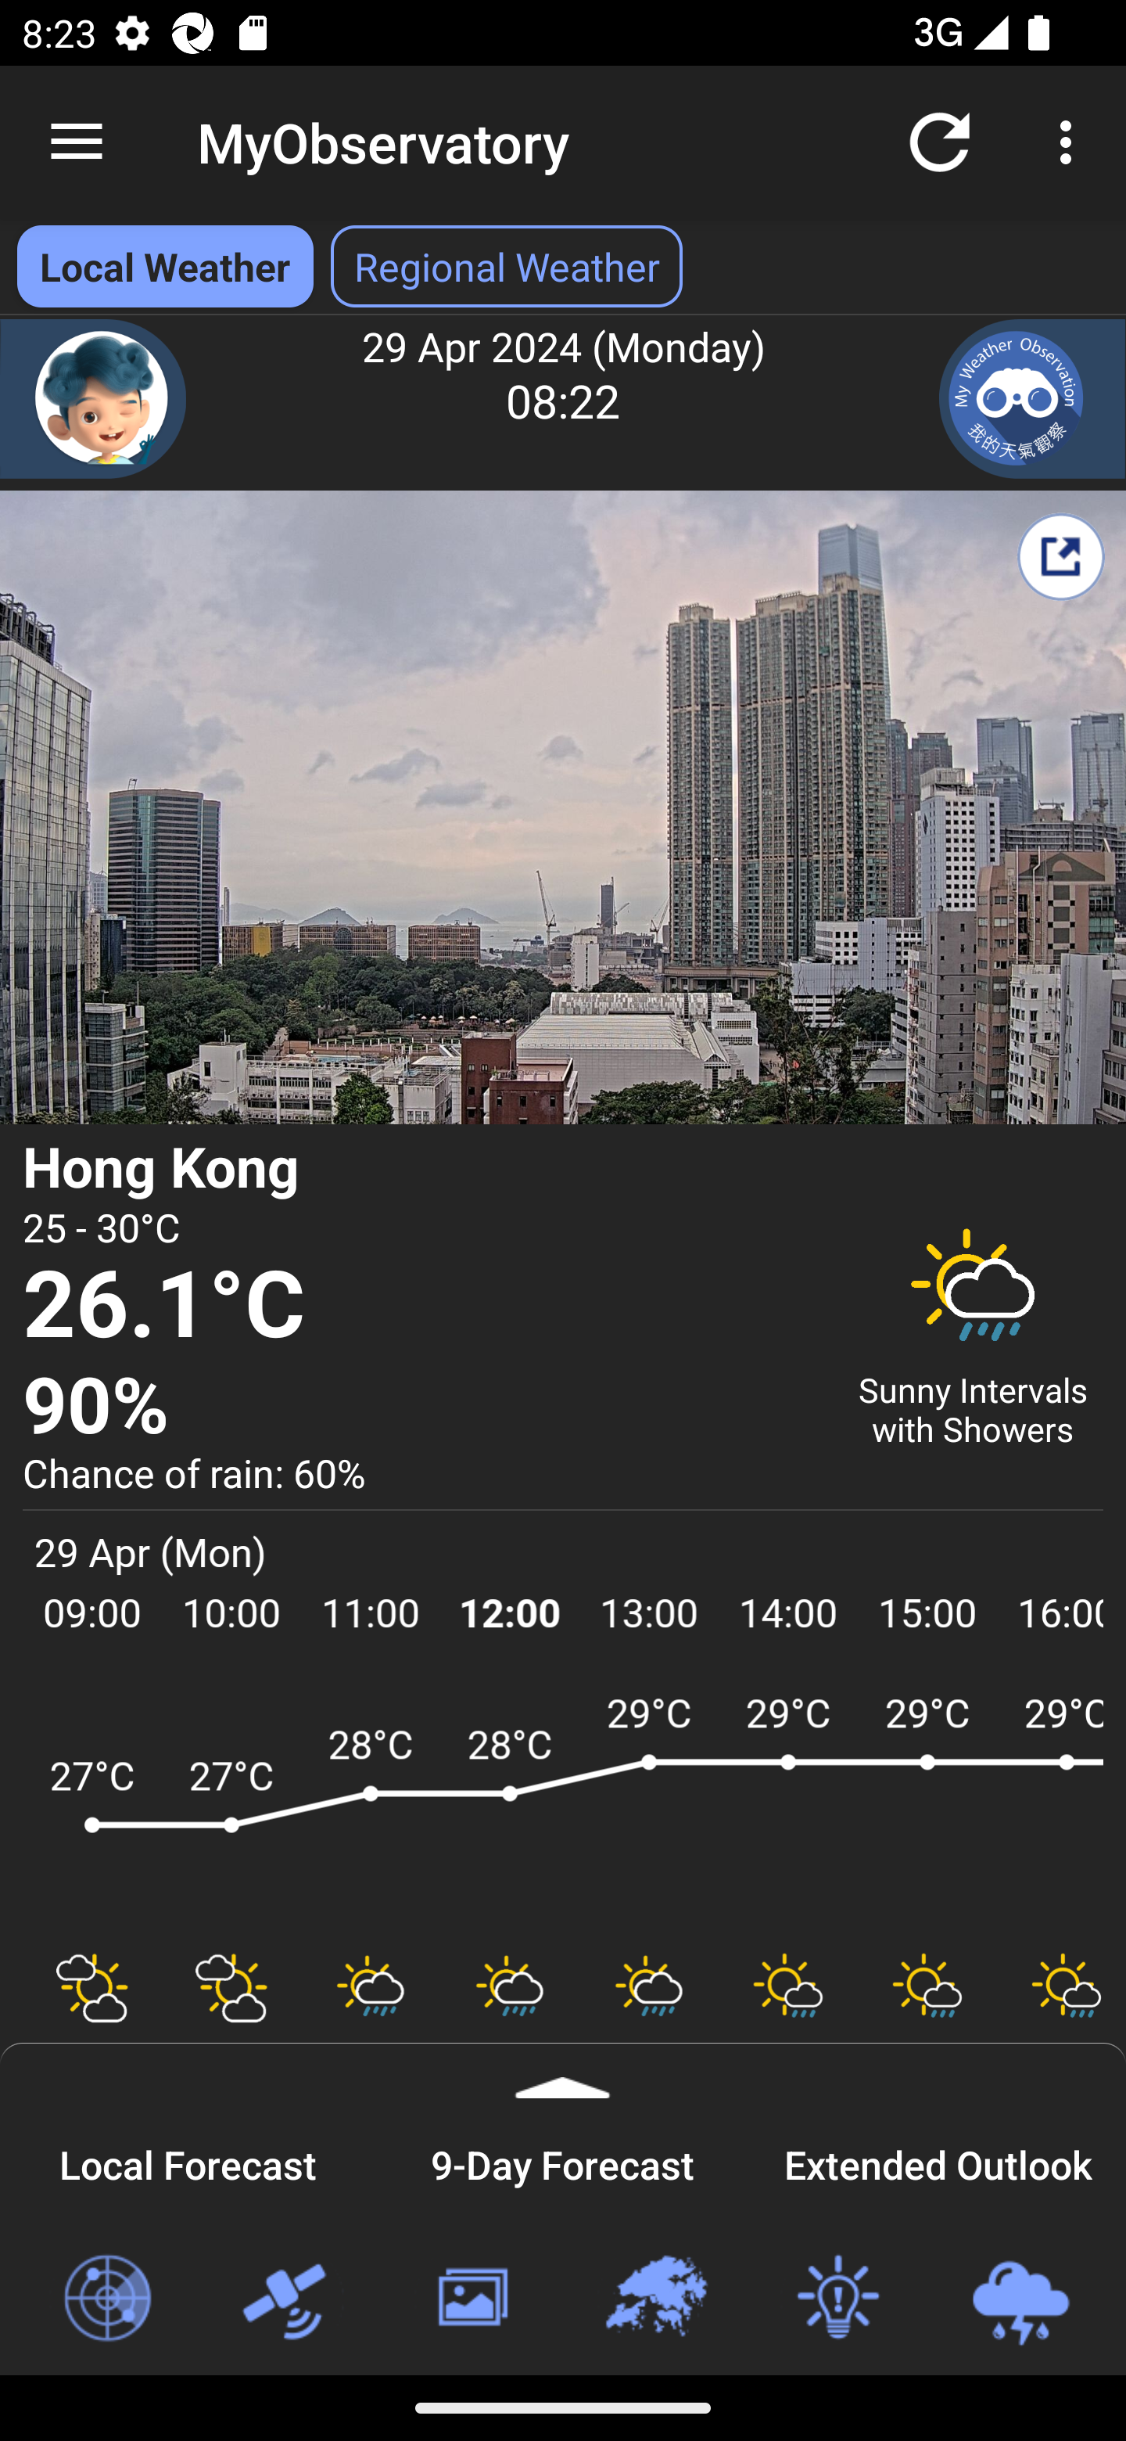 This screenshot has height=2441, width=1126. Describe the element at coordinates (507, 266) in the screenshot. I see `Regional Weather Select Regional Weather` at that location.